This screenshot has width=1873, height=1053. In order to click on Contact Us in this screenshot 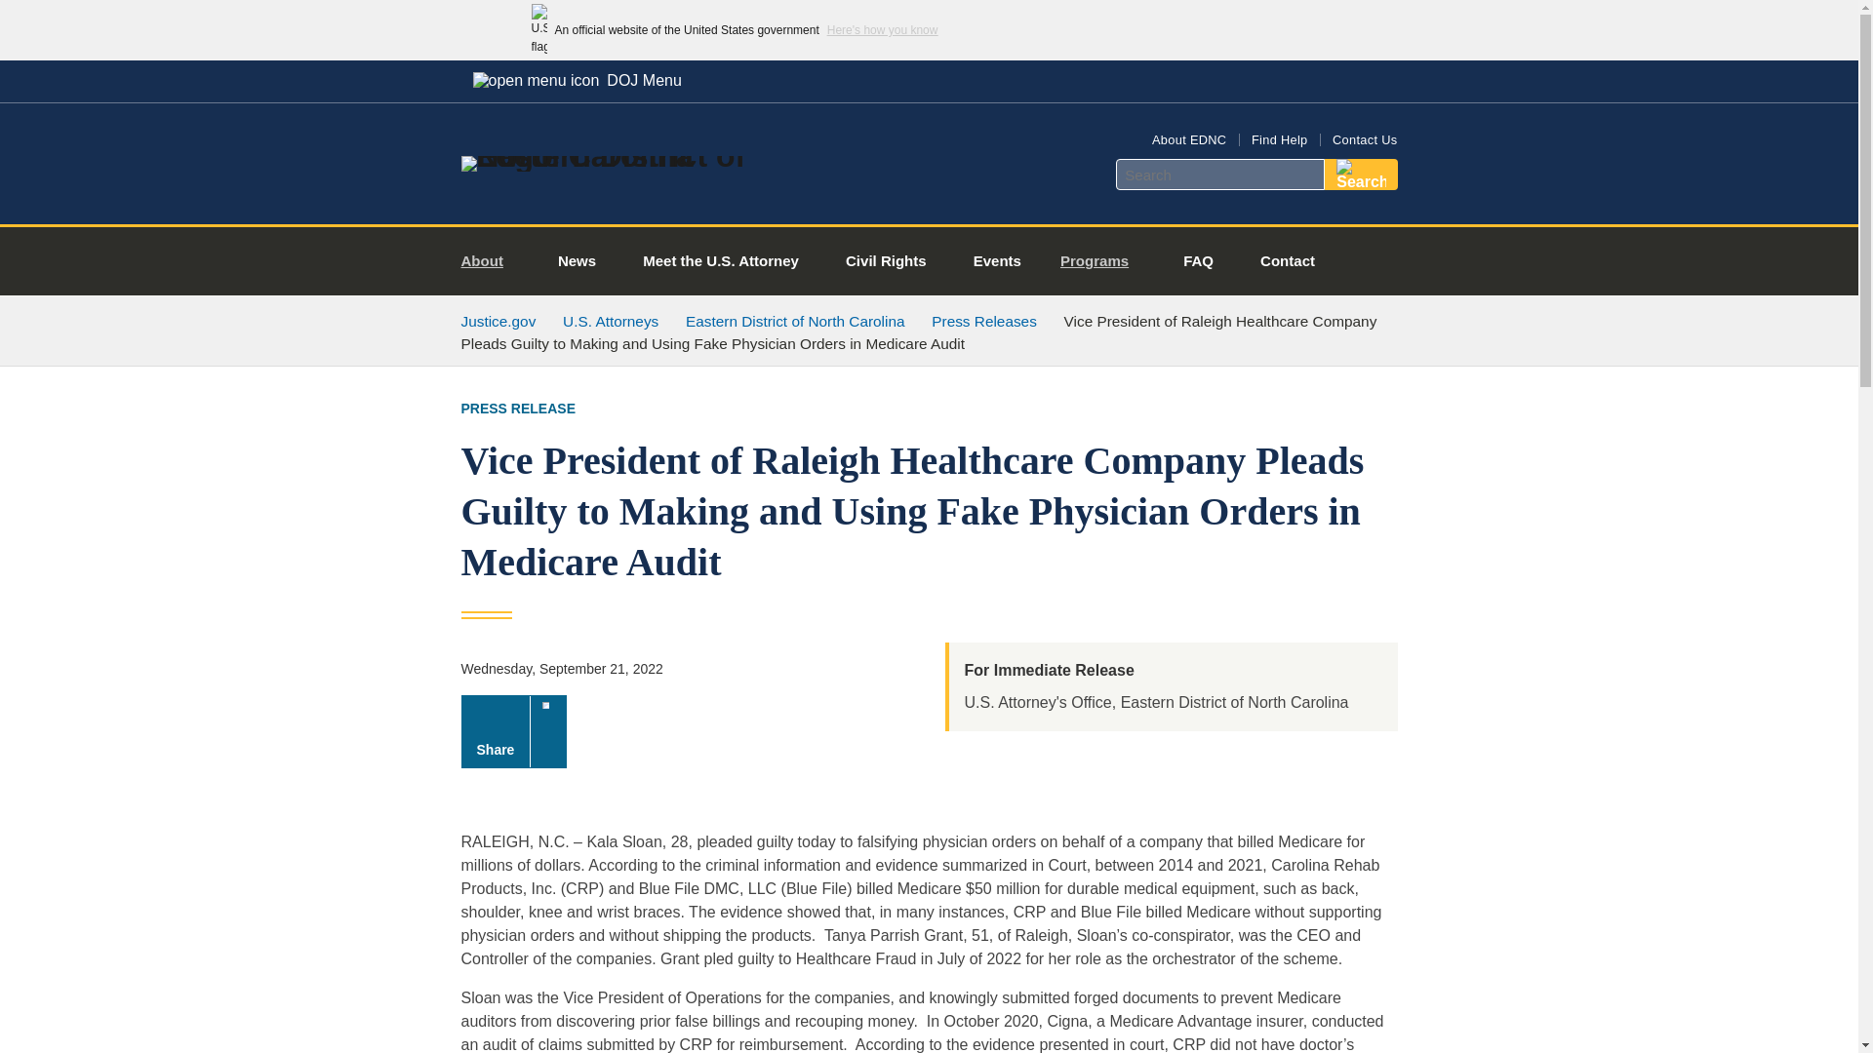, I will do `click(1364, 140)`.